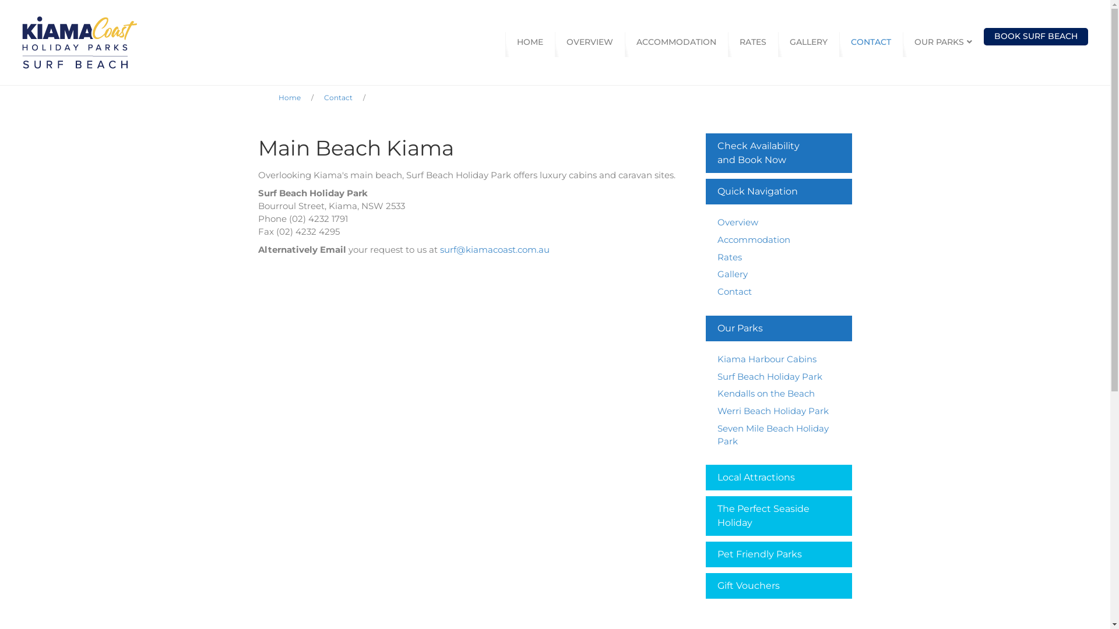 The width and height of the screenshot is (1119, 629). What do you see at coordinates (290, 98) in the screenshot?
I see `Home` at bounding box center [290, 98].